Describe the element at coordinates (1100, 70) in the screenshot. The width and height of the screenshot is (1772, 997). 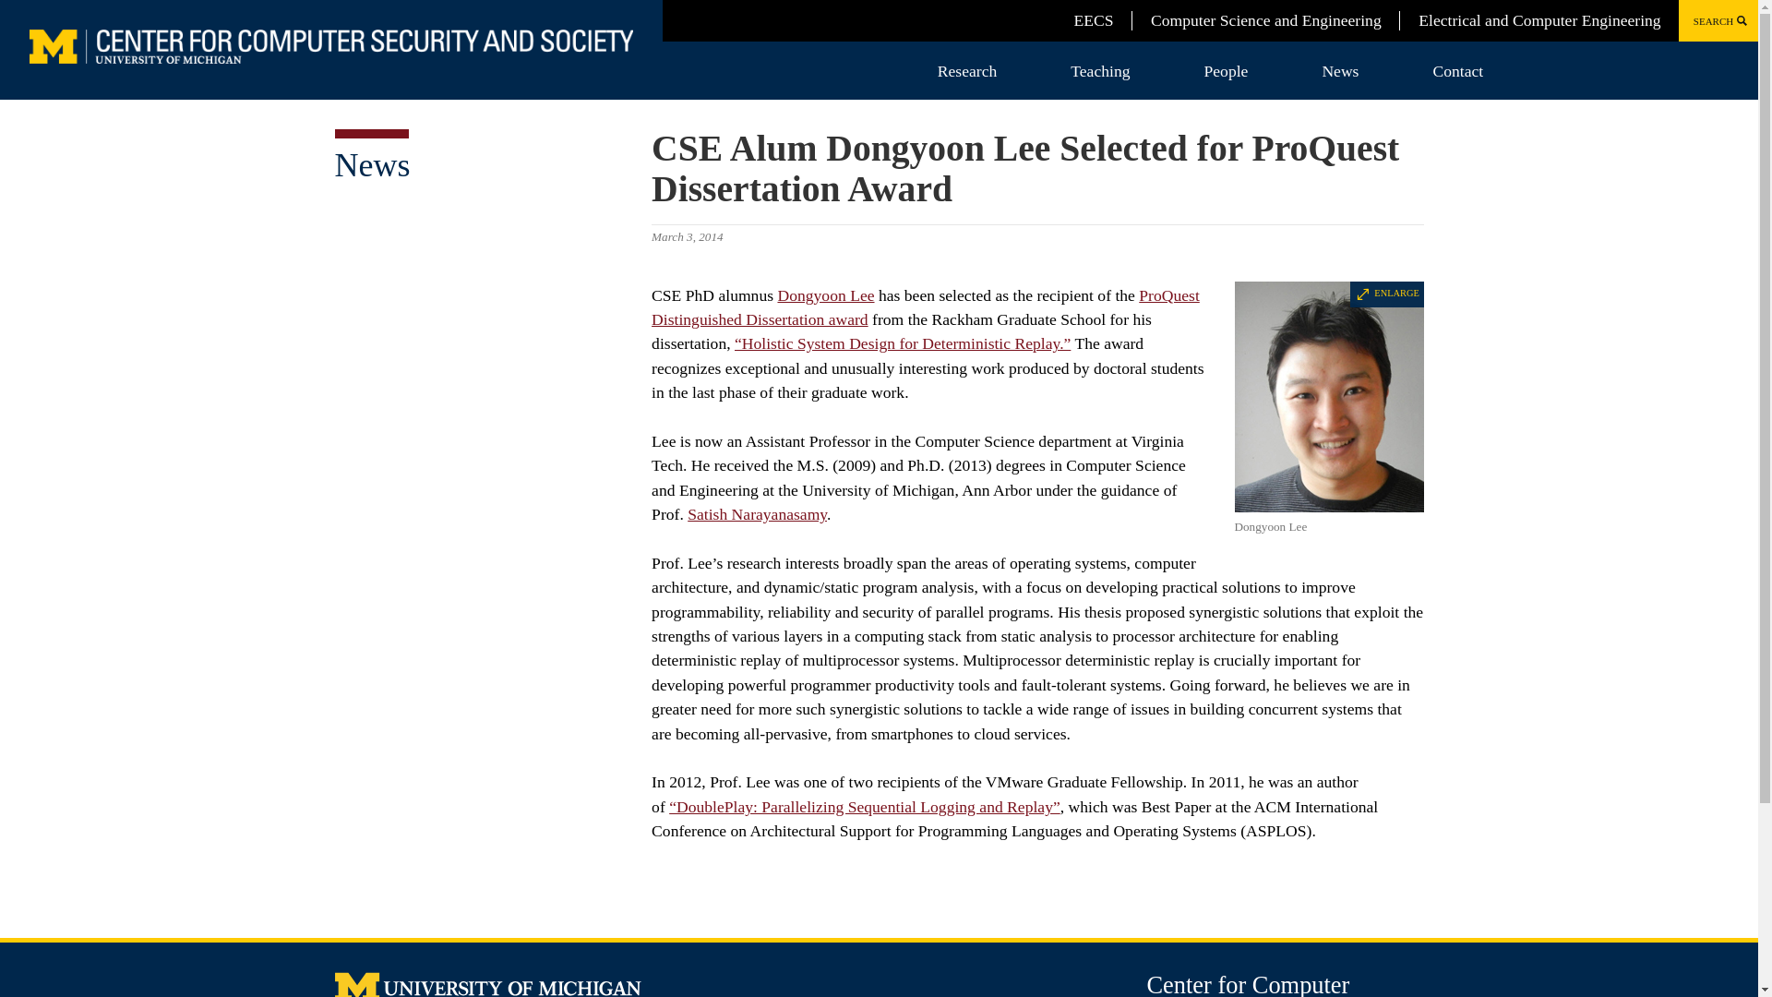
I see `Teaching` at that location.